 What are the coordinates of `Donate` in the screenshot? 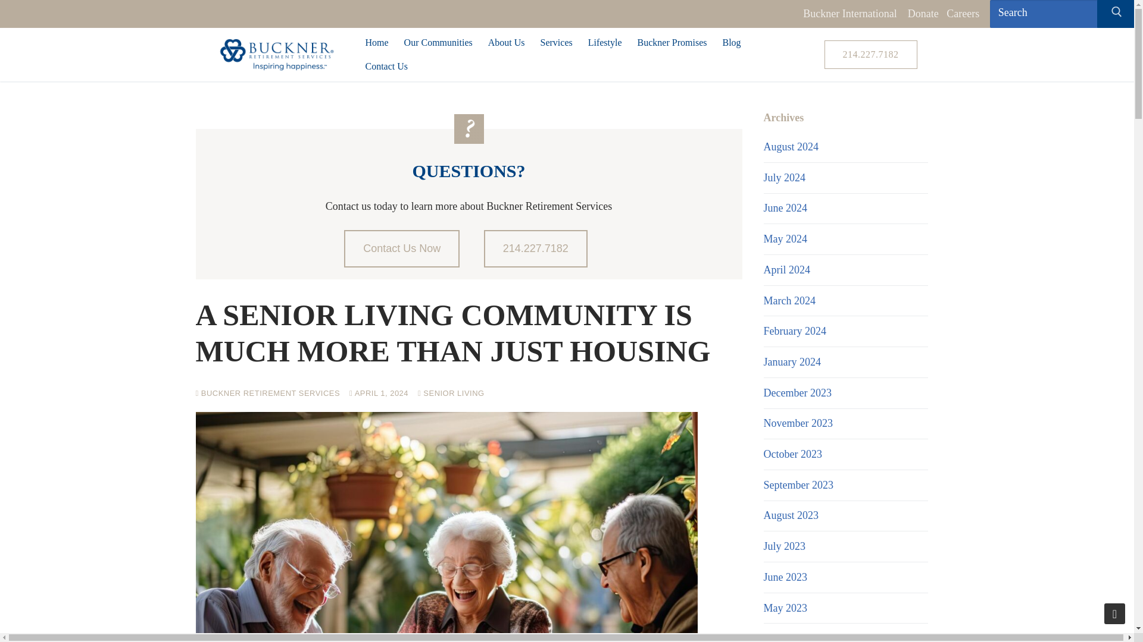 It's located at (923, 13).